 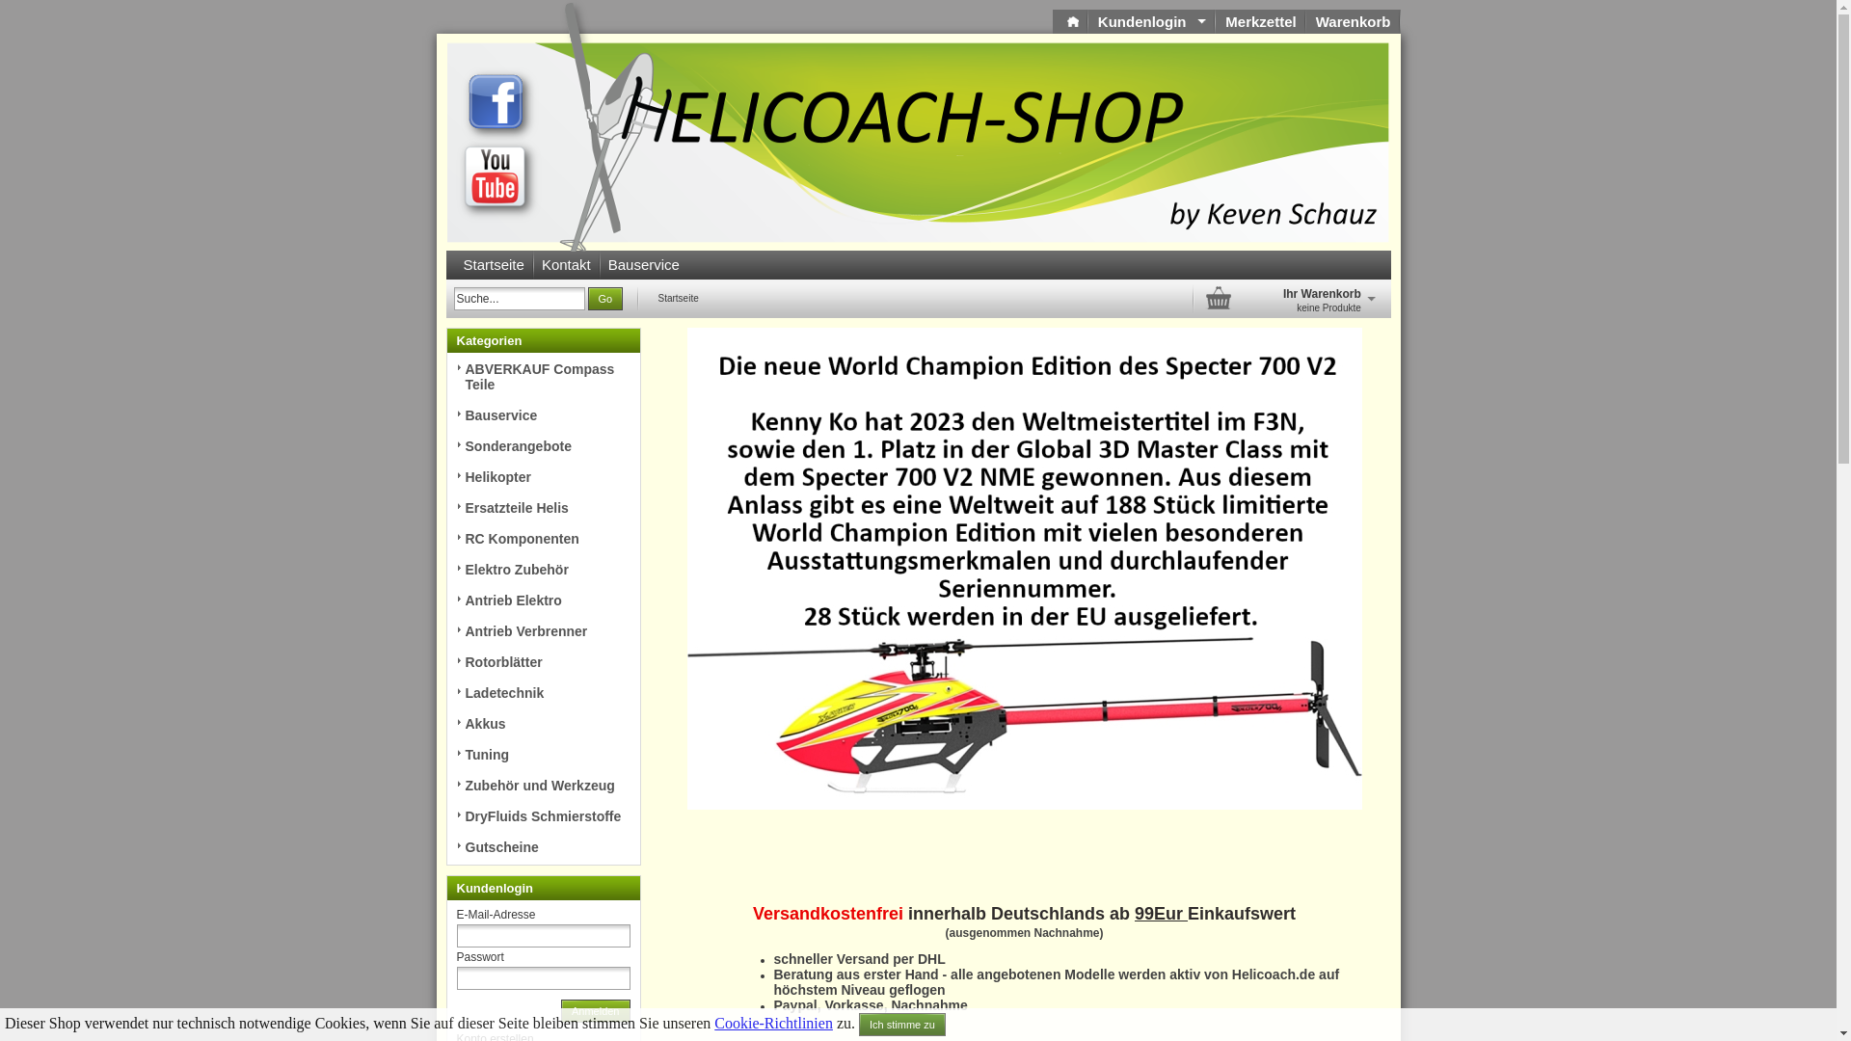 I want to click on ABVERKAUF Compass Teile, so click(x=540, y=377).